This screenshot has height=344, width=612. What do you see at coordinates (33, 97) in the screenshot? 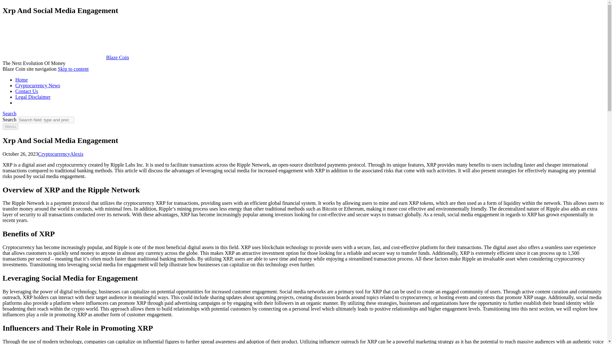
I see `Legal Disclaimer` at bounding box center [33, 97].